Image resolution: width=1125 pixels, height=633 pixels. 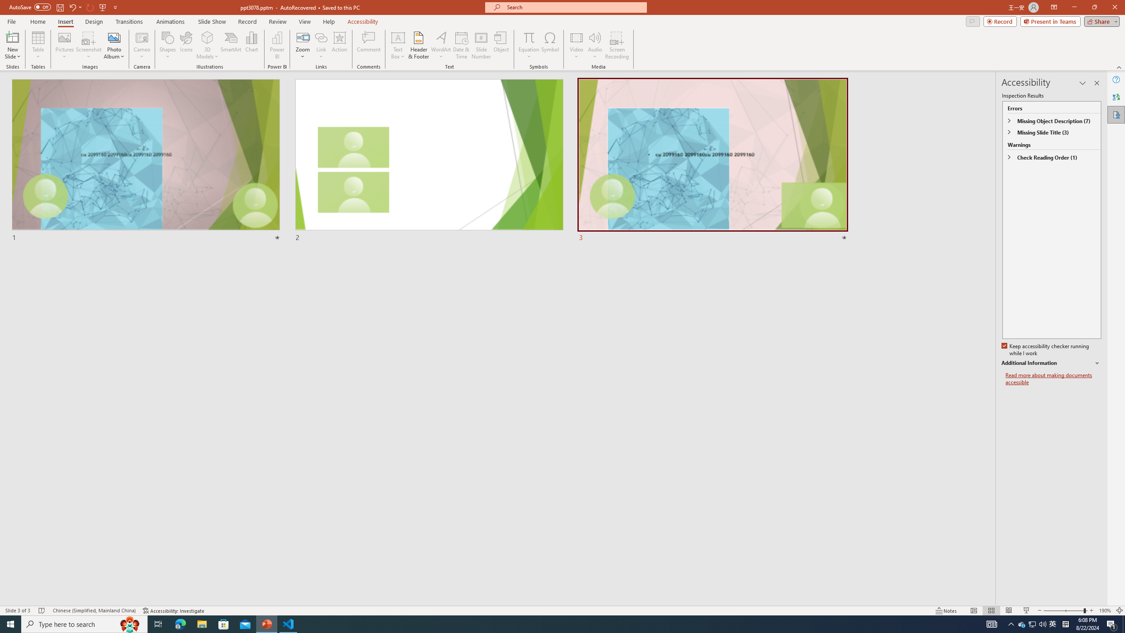 I want to click on Icons, so click(x=186, y=45).